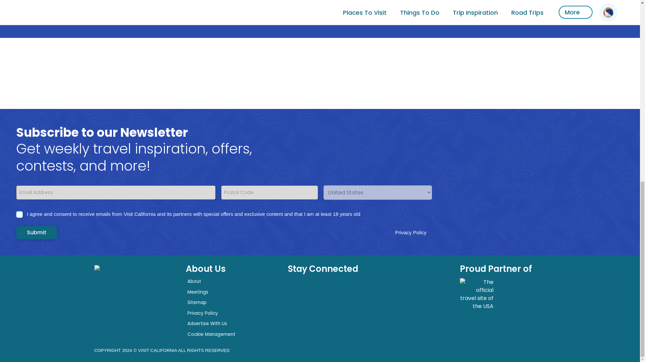  What do you see at coordinates (446, 6) in the screenshot?
I see `Sacramento Zoo` at bounding box center [446, 6].